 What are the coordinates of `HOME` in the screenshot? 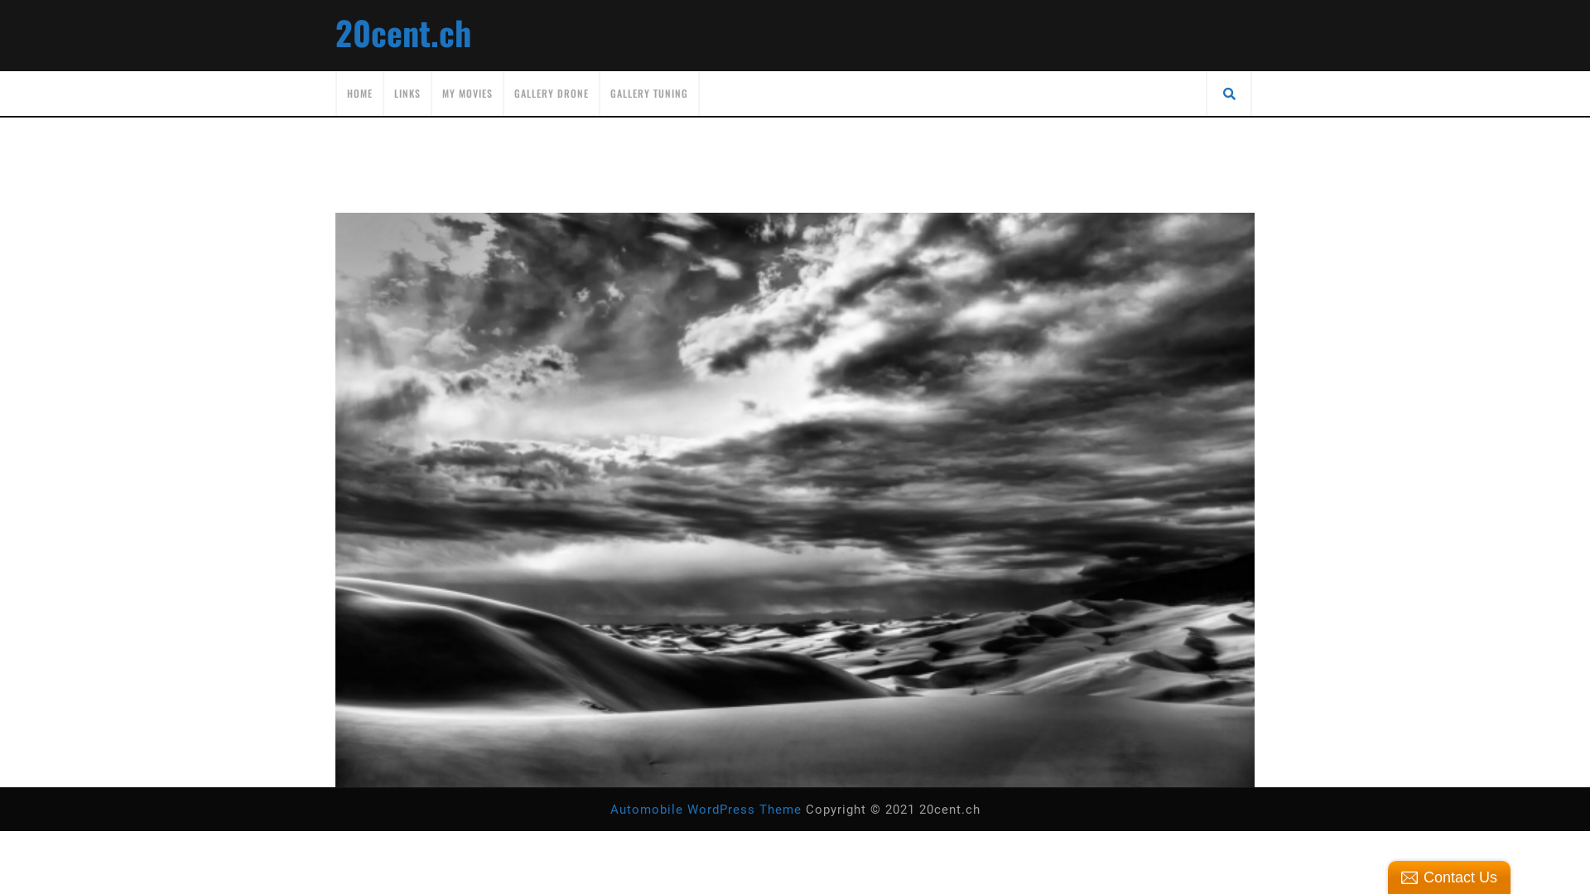 It's located at (359, 94).